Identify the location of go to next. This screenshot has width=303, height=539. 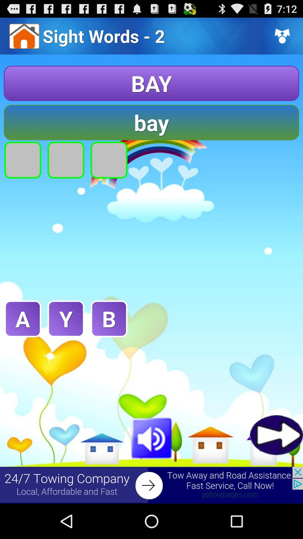
(277, 435).